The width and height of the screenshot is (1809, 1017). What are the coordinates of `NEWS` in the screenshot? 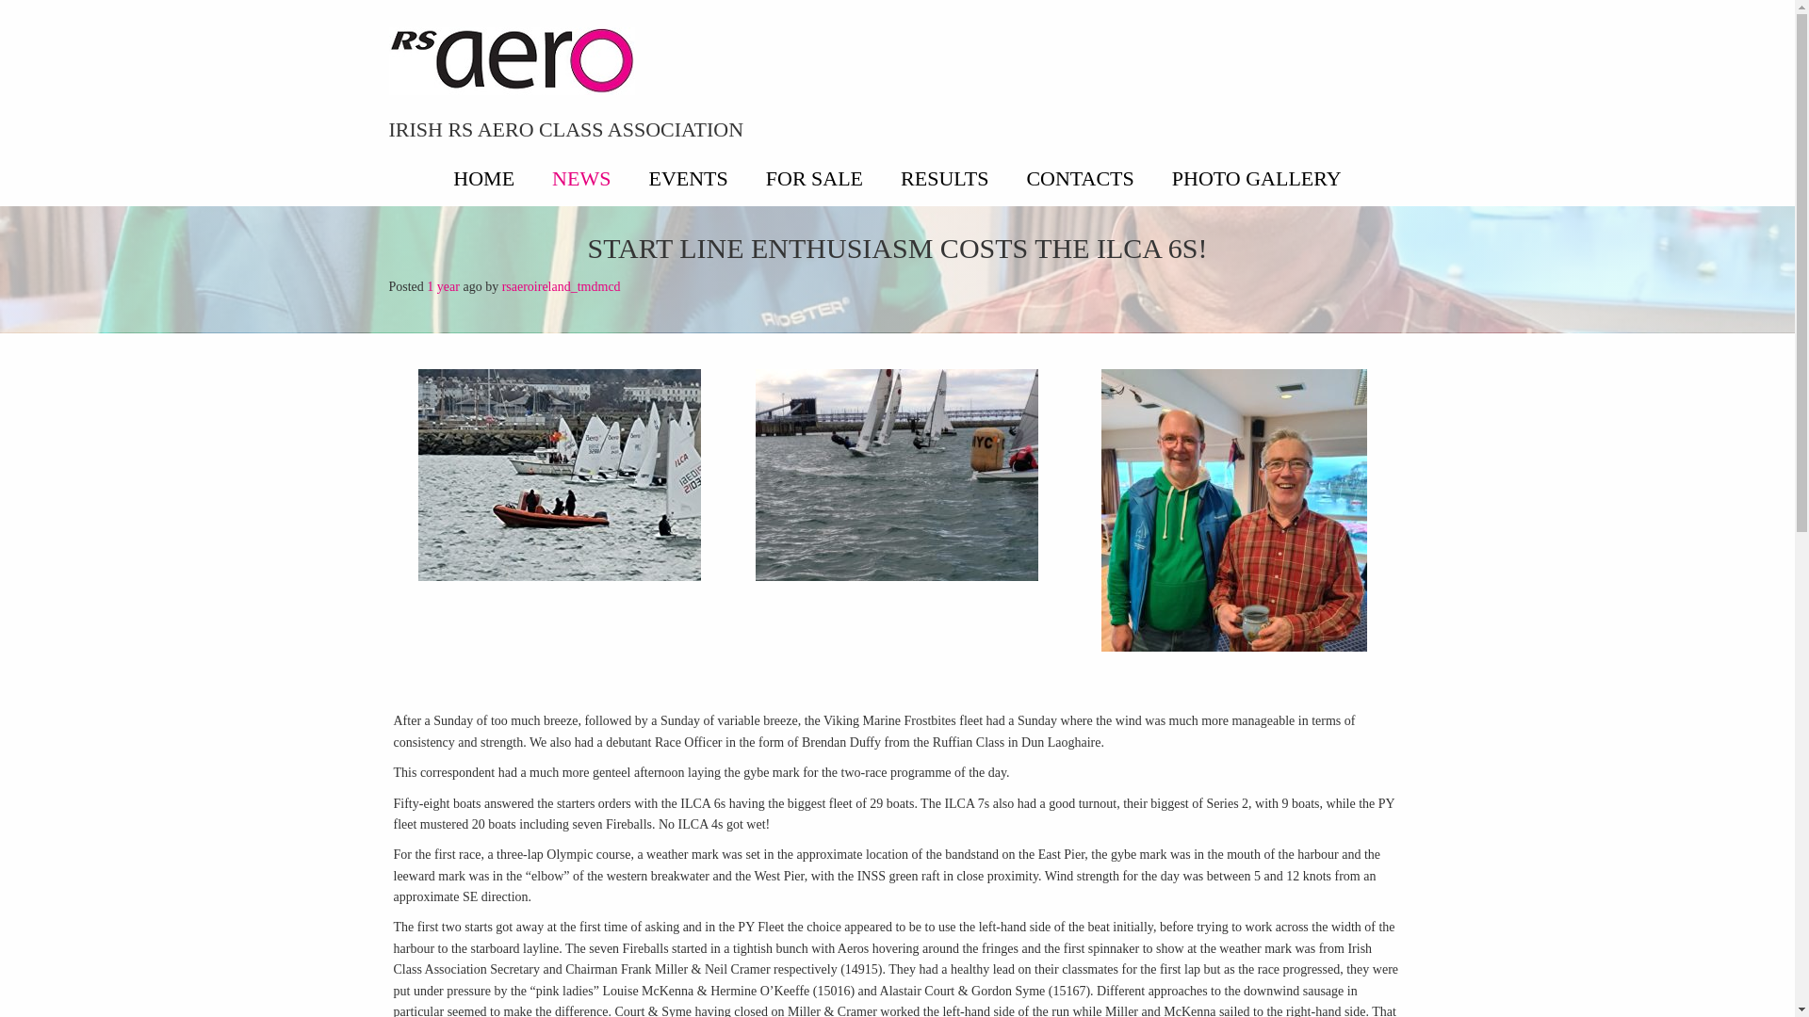 It's located at (581, 178).